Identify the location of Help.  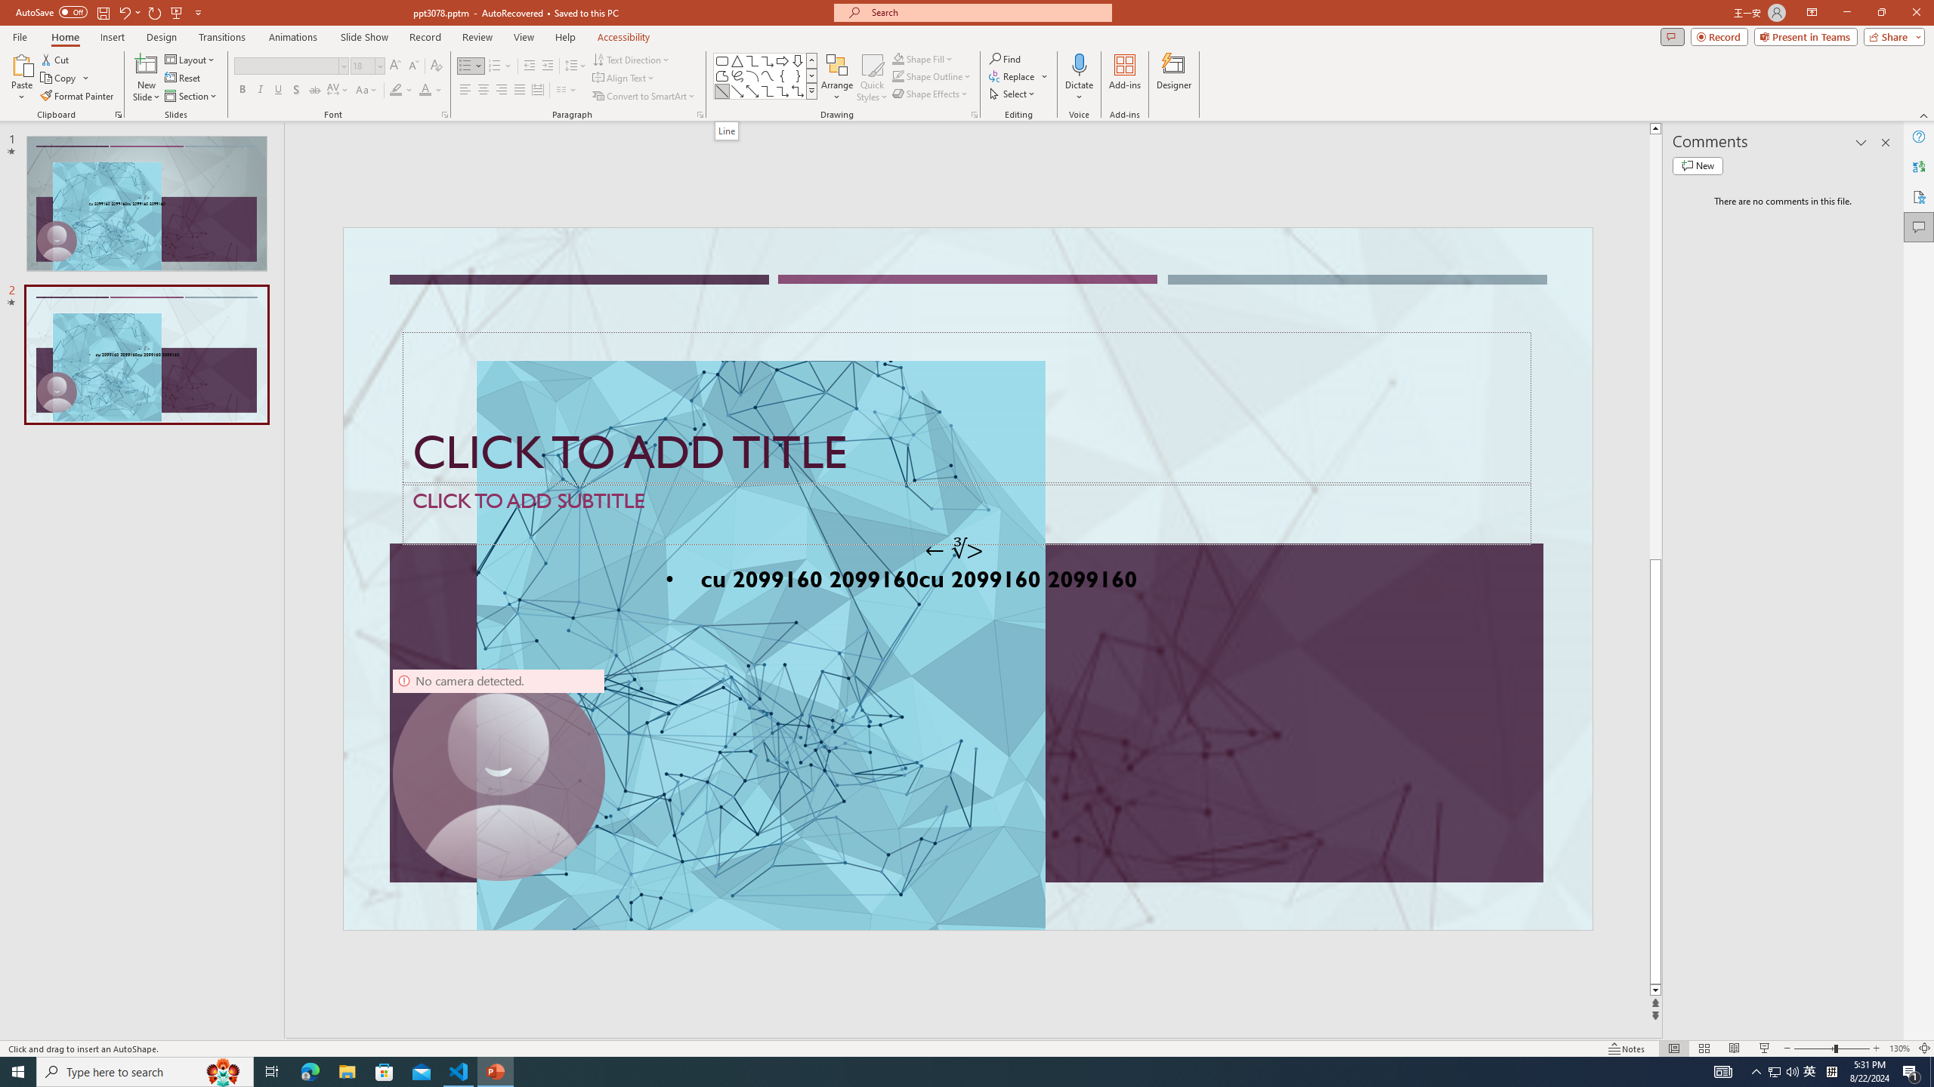
(1919, 137).